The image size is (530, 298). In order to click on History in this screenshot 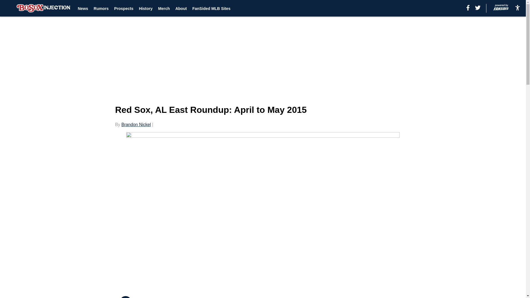, I will do `click(146, 8)`.